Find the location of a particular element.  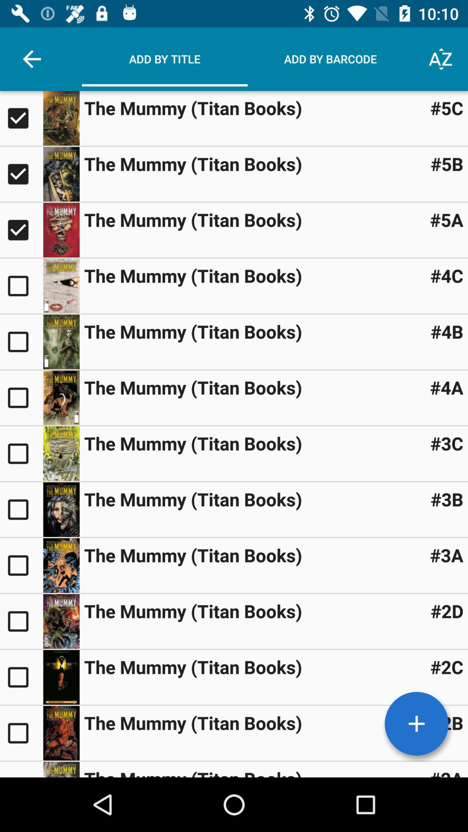

click the #4b icon is located at coordinates (447, 331).